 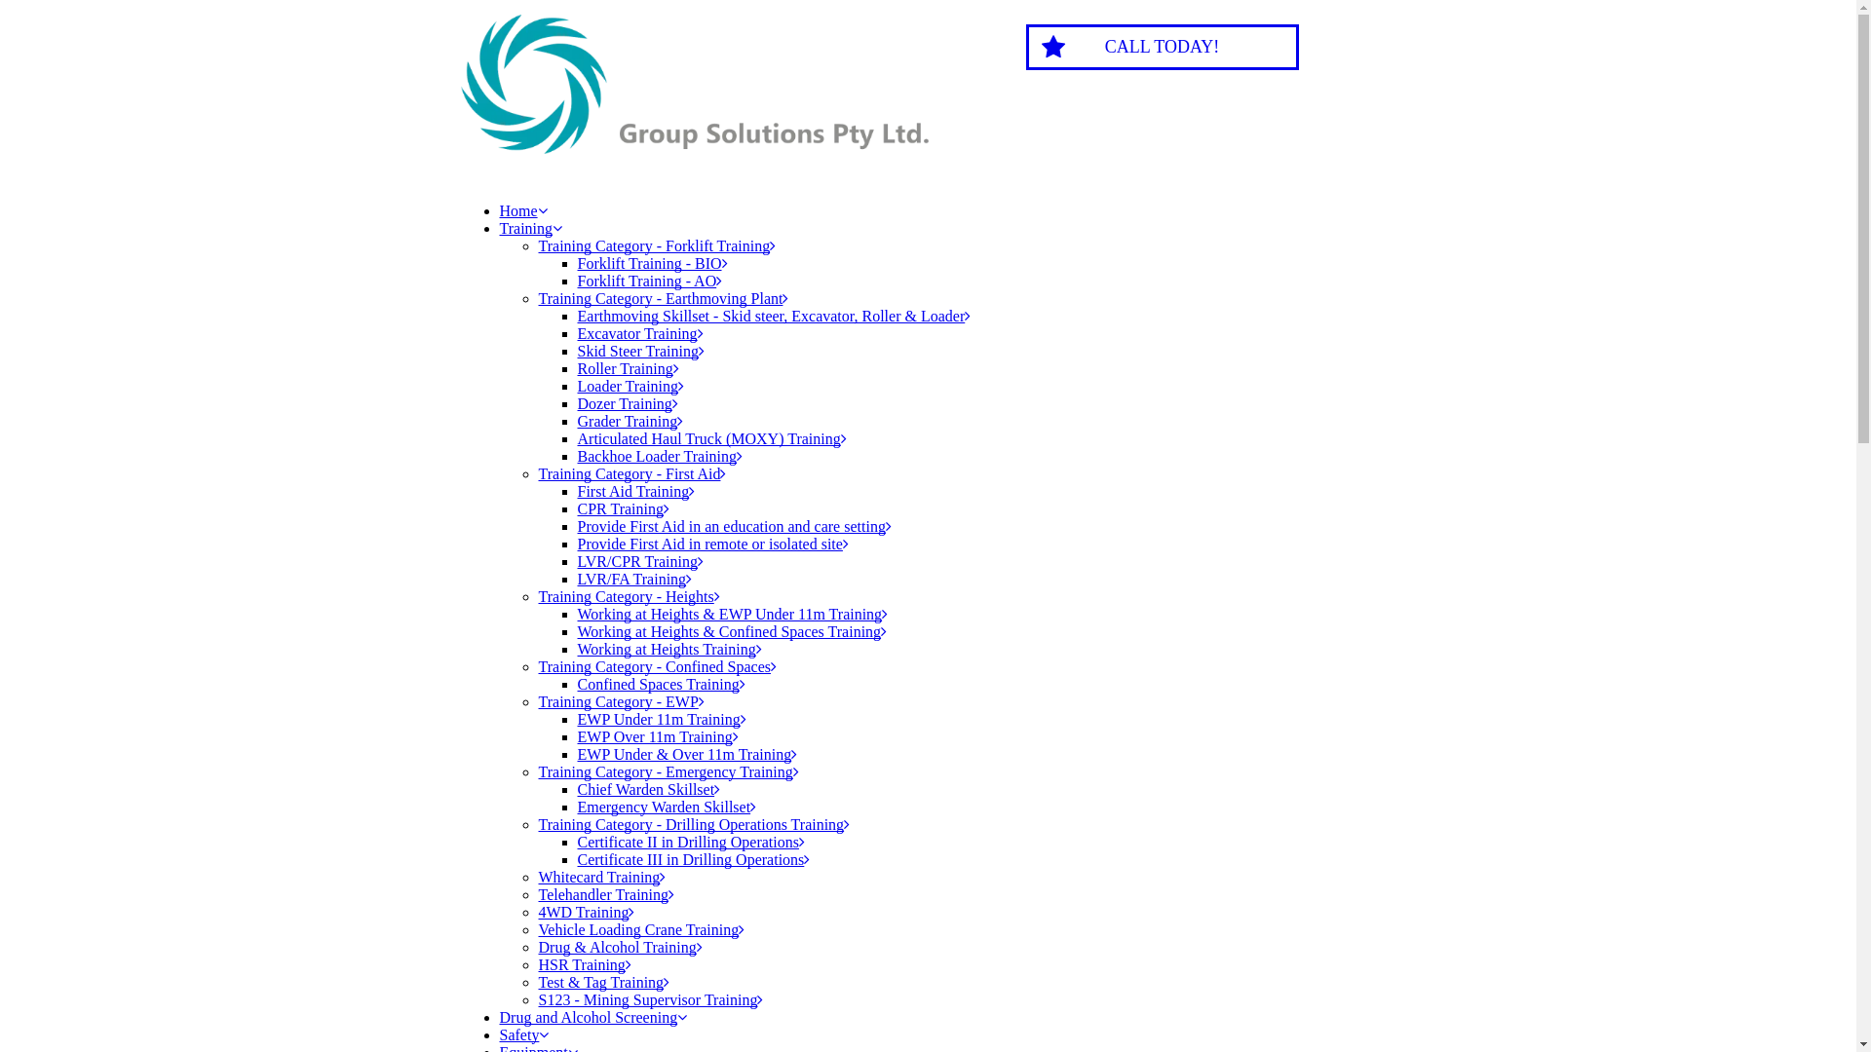 What do you see at coordinates (630, 386) in the screenshot?
I see `Loader Training` at bounding box center [630, 386].